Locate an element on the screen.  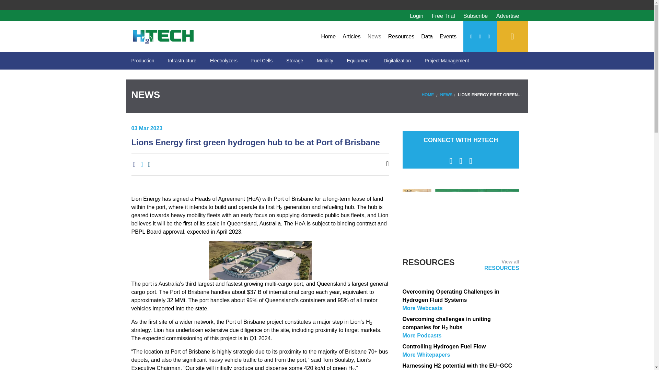
Infrastructure is located at coordinates (182, 61).